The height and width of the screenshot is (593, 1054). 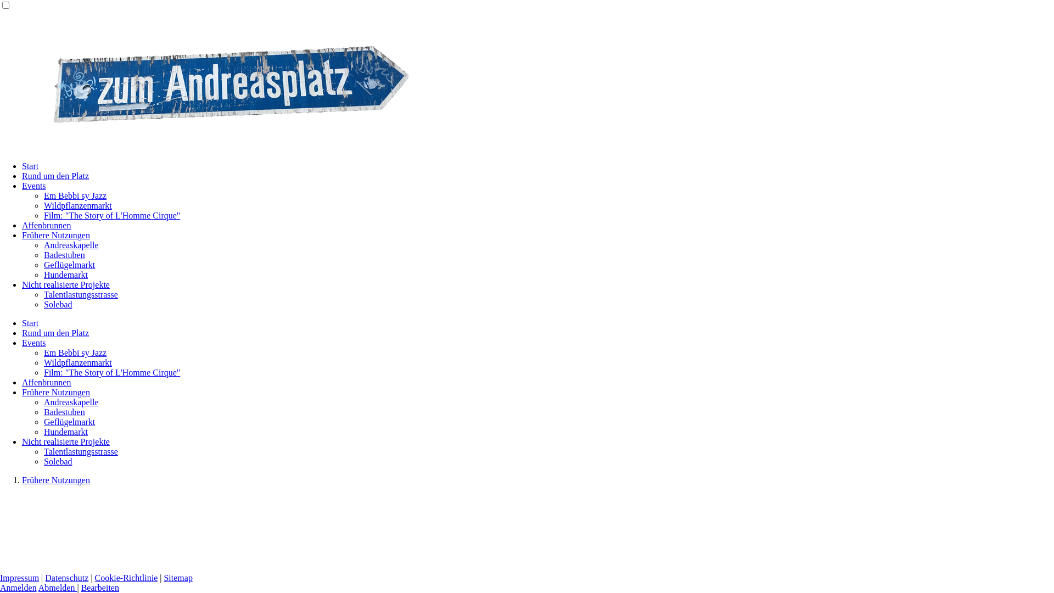 I want to click on Em Bebbi sy Jazz, so click(x=75, y=195).